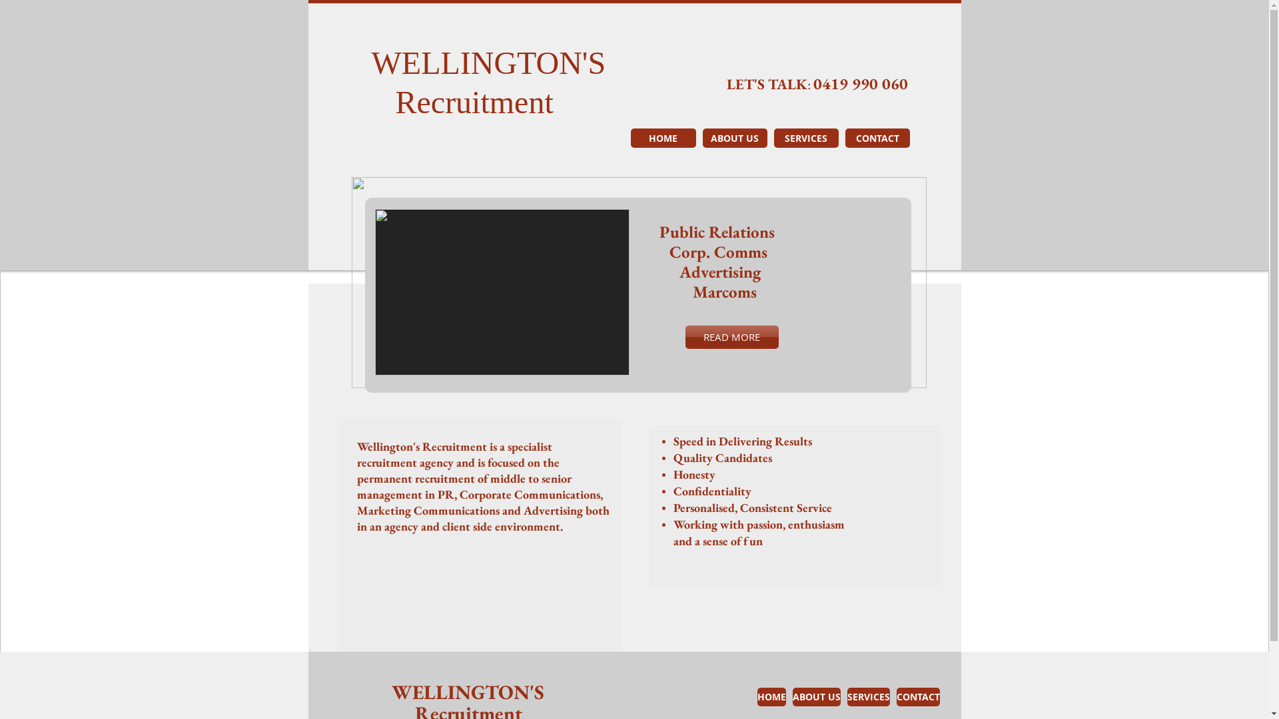 This screenshot has height=719, width=1279. Describe the element at coordinates (734, 138) in the screenshot. I see `ABOUT US` at that location.